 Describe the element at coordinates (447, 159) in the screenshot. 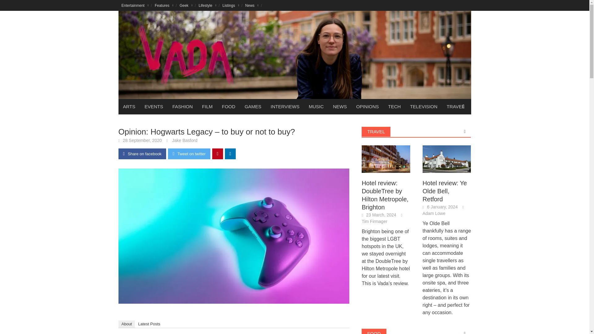

I see `Hotel review: Ye Olde Bell, Retford` at that location.